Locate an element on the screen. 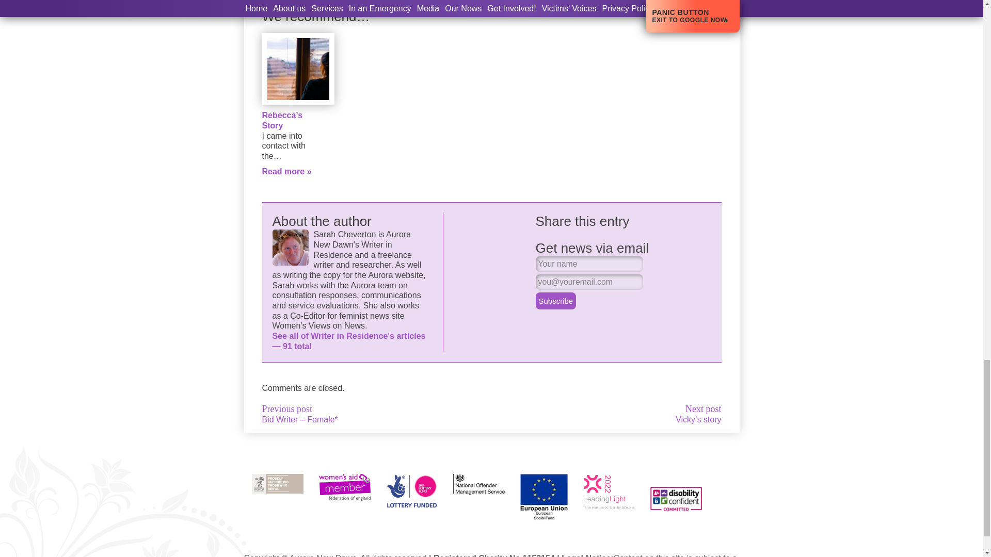  Your name is located at coordinates (589, 264).